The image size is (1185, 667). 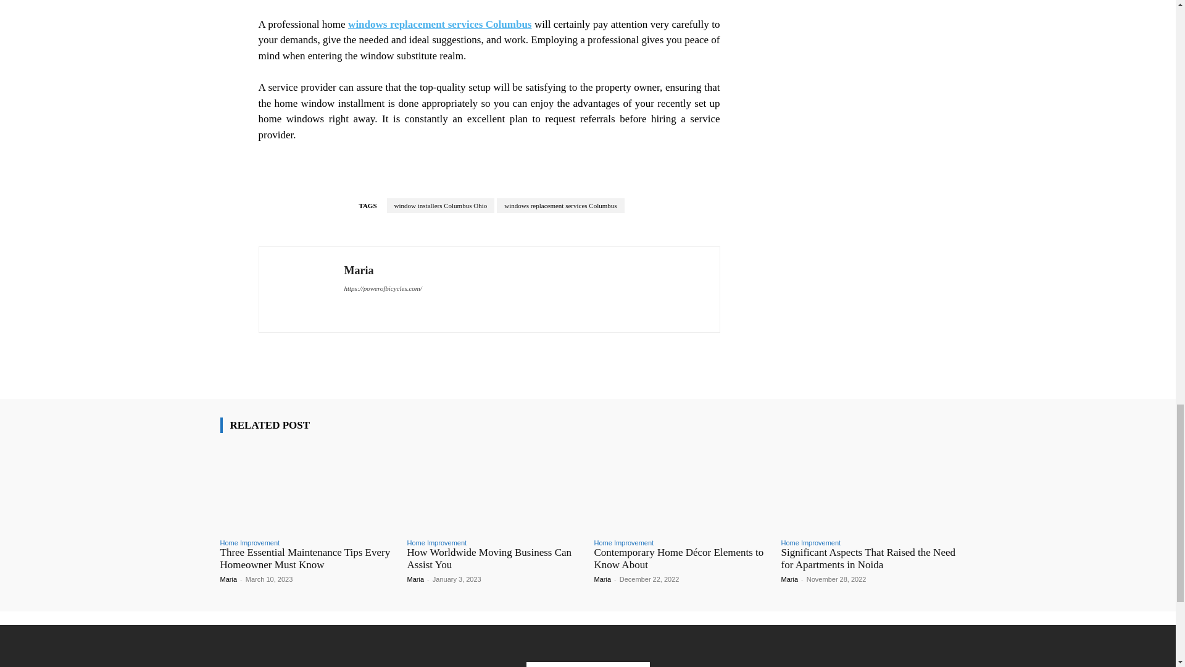 What do you see at coordinates (439, 24) in the screenshot?
I see `windows replacement services Columbus` at bounding box center [439, 24].